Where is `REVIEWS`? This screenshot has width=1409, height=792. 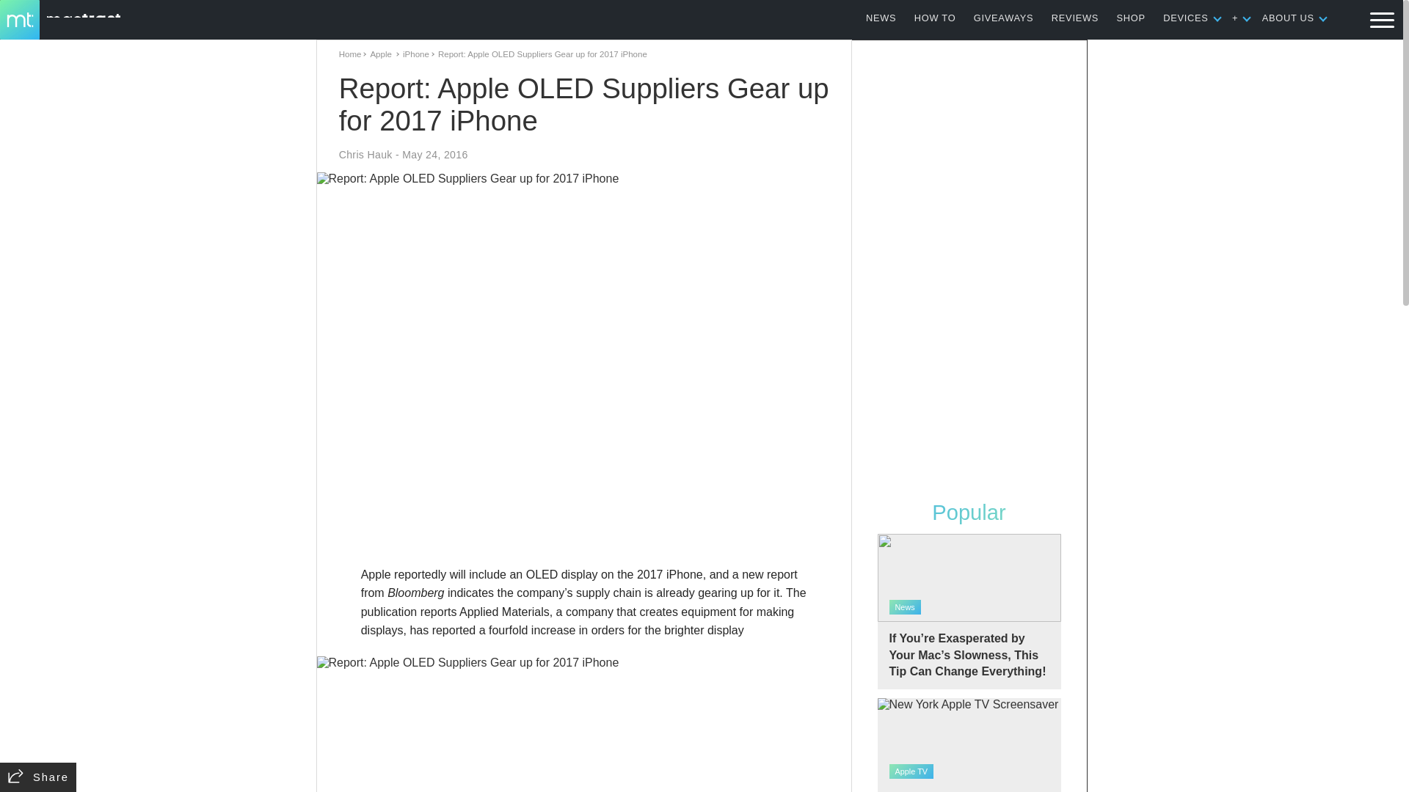 REVIEWS is located at coordinates (1074, 18).